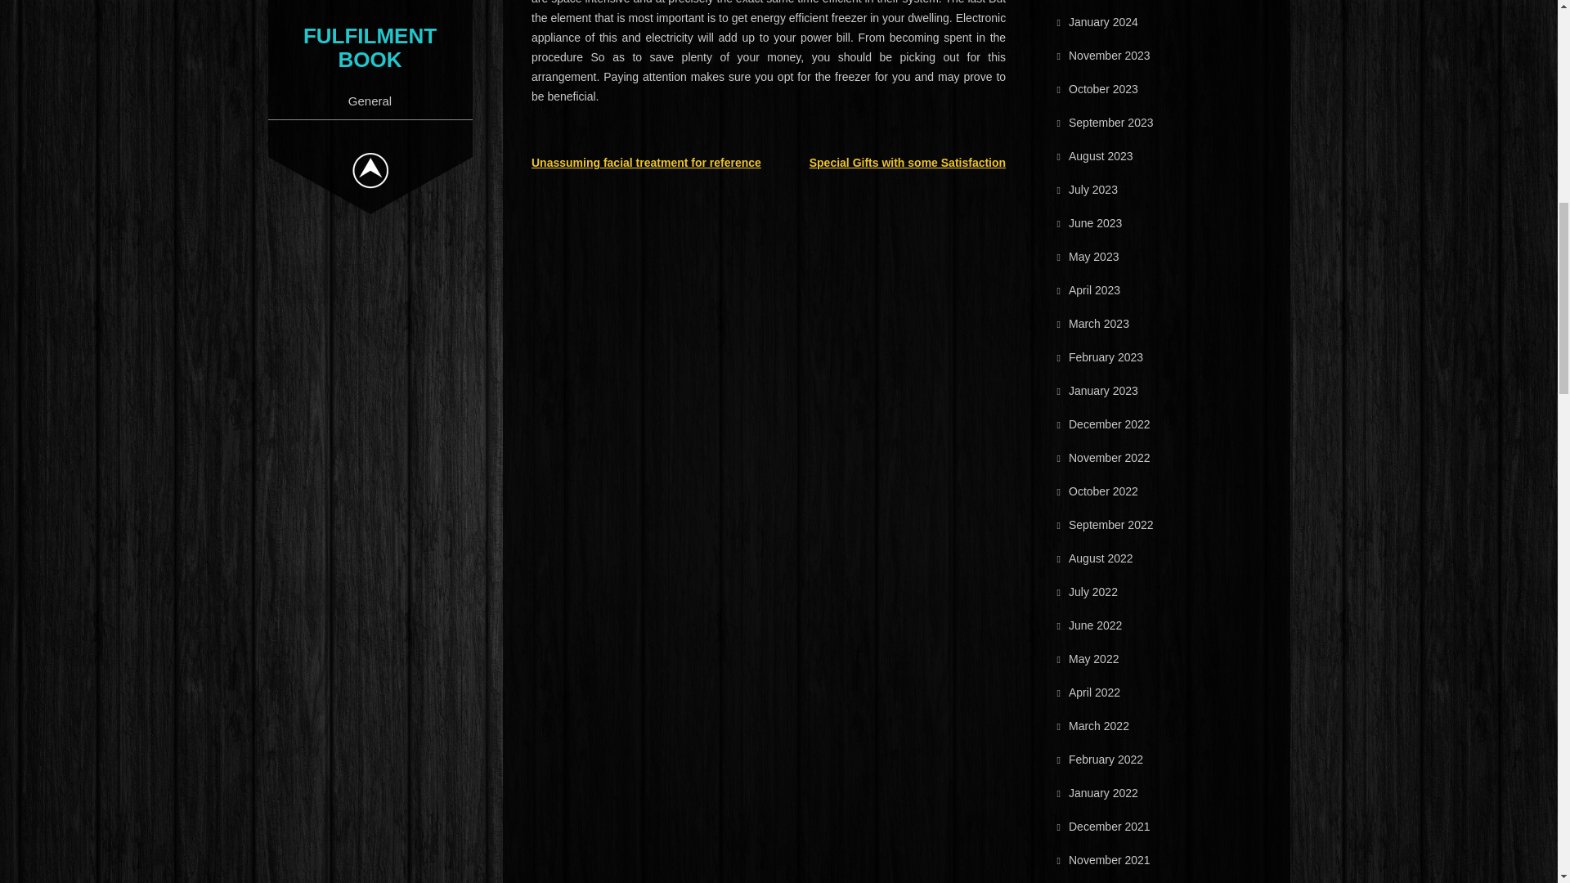  I want to click on January 2023, so click(1104, 391).